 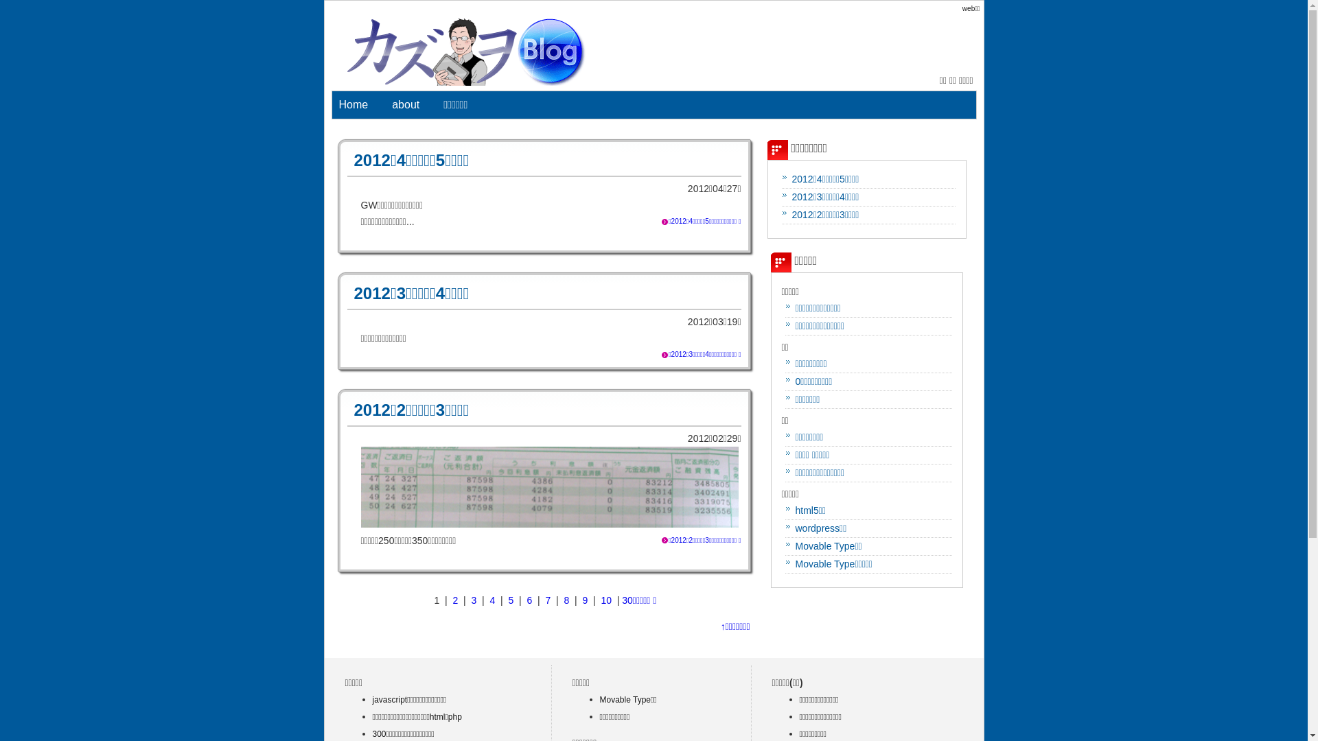 What do you see at coordinates (586, 600) in the screenshot?
I see ` 9 ` at bounding box center [586, 600].